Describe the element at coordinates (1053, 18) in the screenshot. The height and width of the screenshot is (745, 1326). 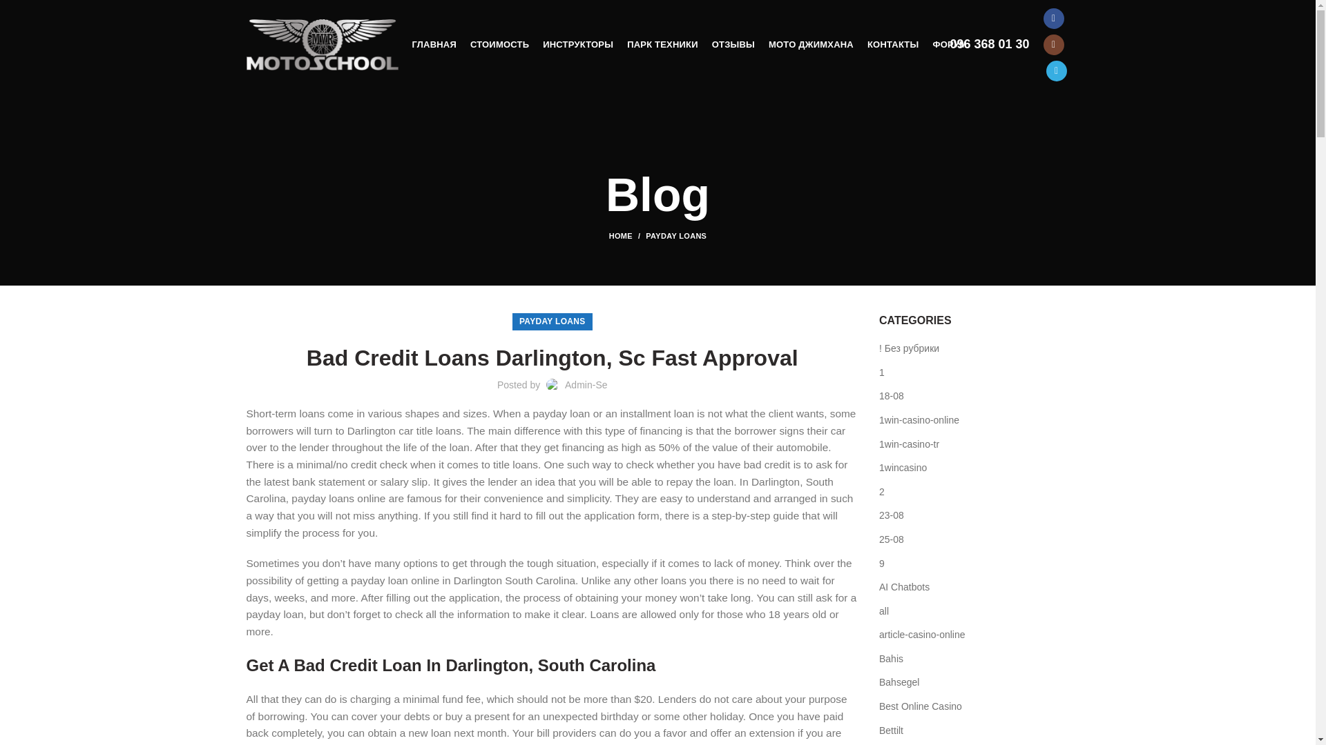
I see `Facebook` at that location.